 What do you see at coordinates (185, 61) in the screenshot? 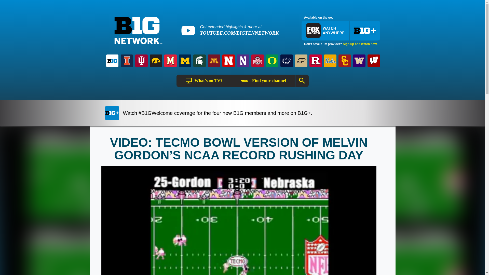
I see `Michigan Wolverines` at bounding box center [185, 61].